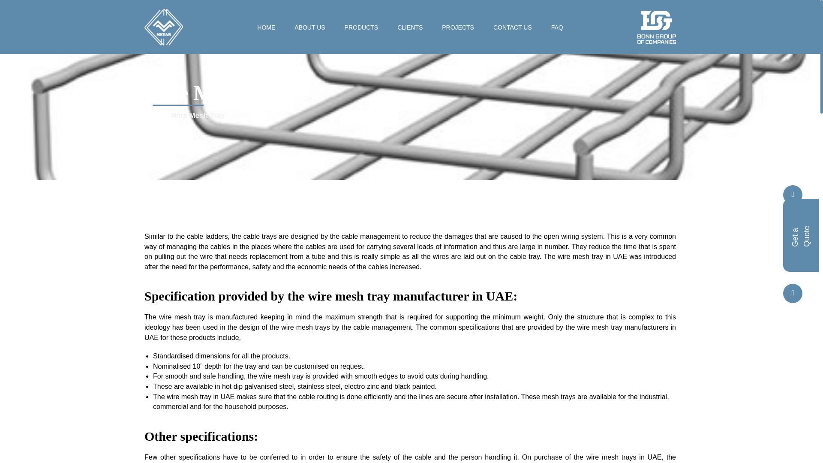  Describe the element at coordinates (458, 27) in the screenshot. I see `PROJECTS` at that location.